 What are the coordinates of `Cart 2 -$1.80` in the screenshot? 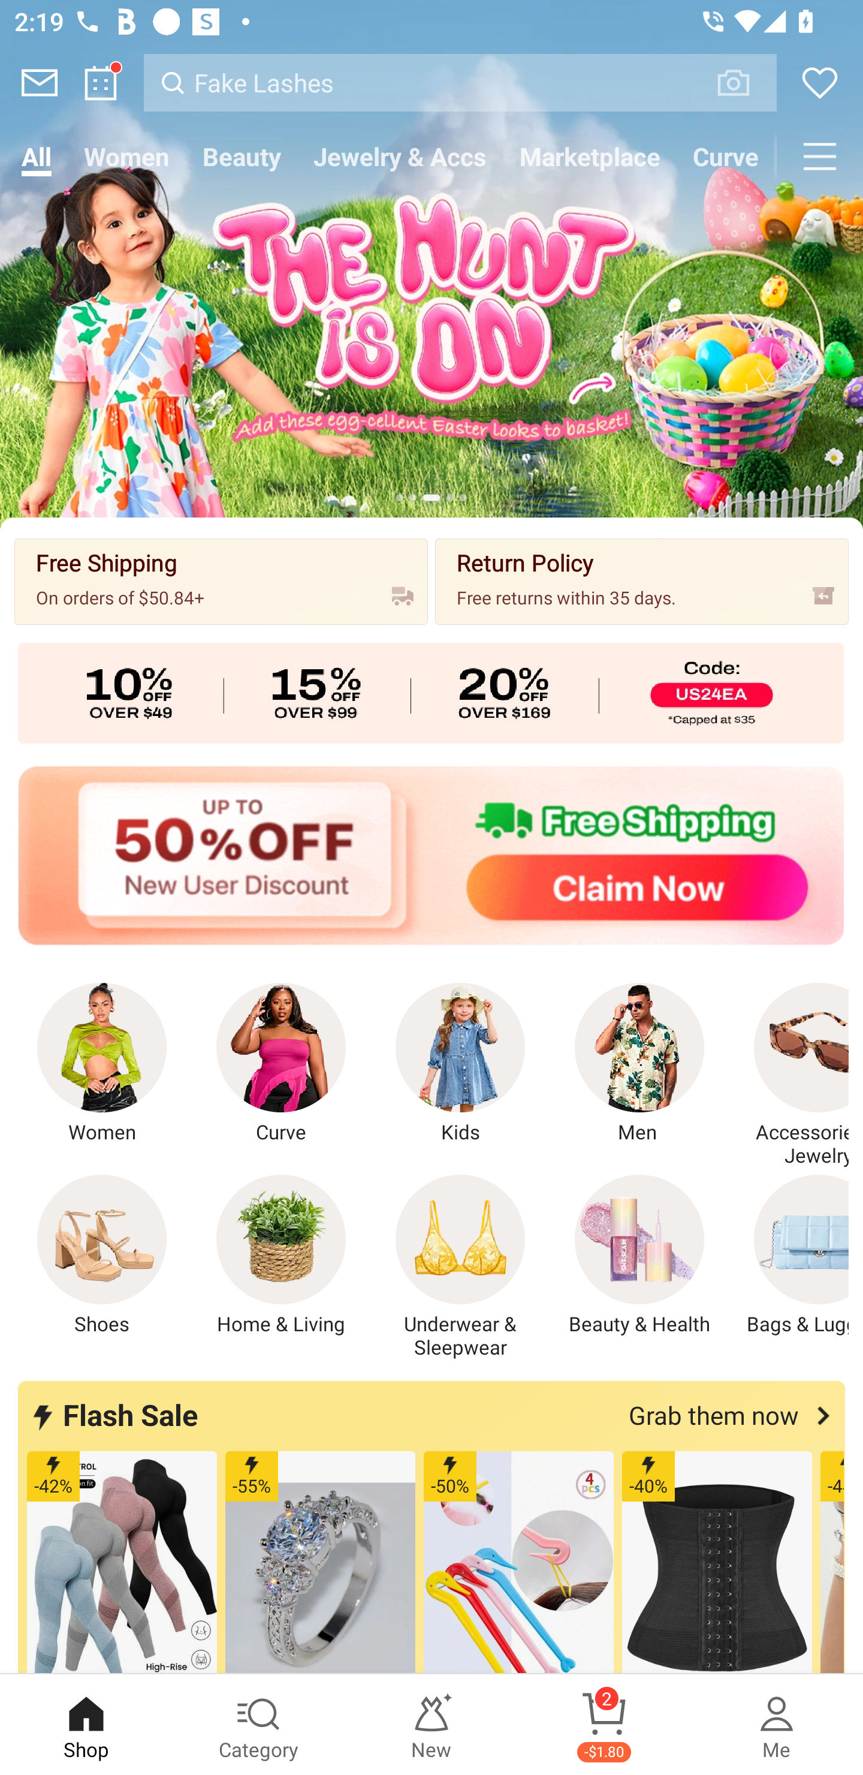 It's located at (604, 1725).